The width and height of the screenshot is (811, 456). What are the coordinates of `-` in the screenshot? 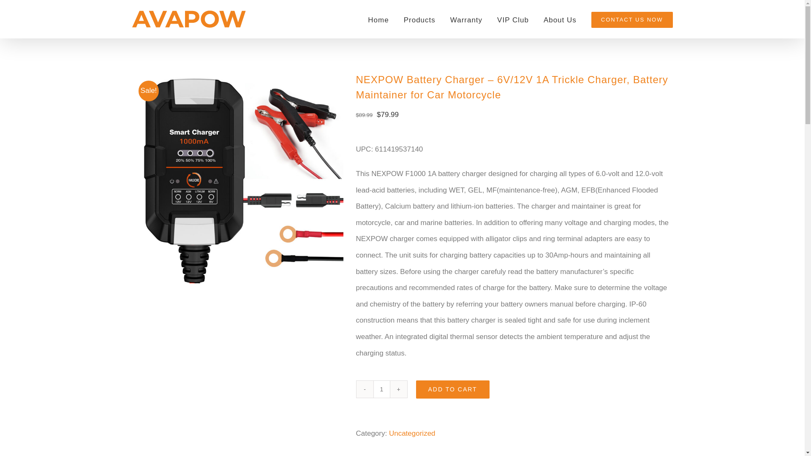 It's located at (365, 389).